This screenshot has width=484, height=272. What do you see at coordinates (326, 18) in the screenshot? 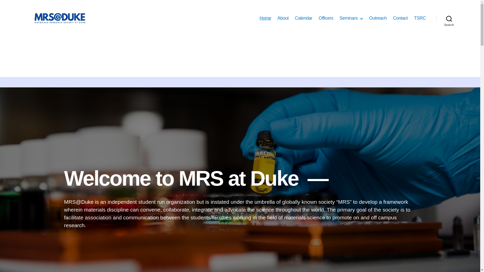
I see `Officers` at bounding box center [326, 18].